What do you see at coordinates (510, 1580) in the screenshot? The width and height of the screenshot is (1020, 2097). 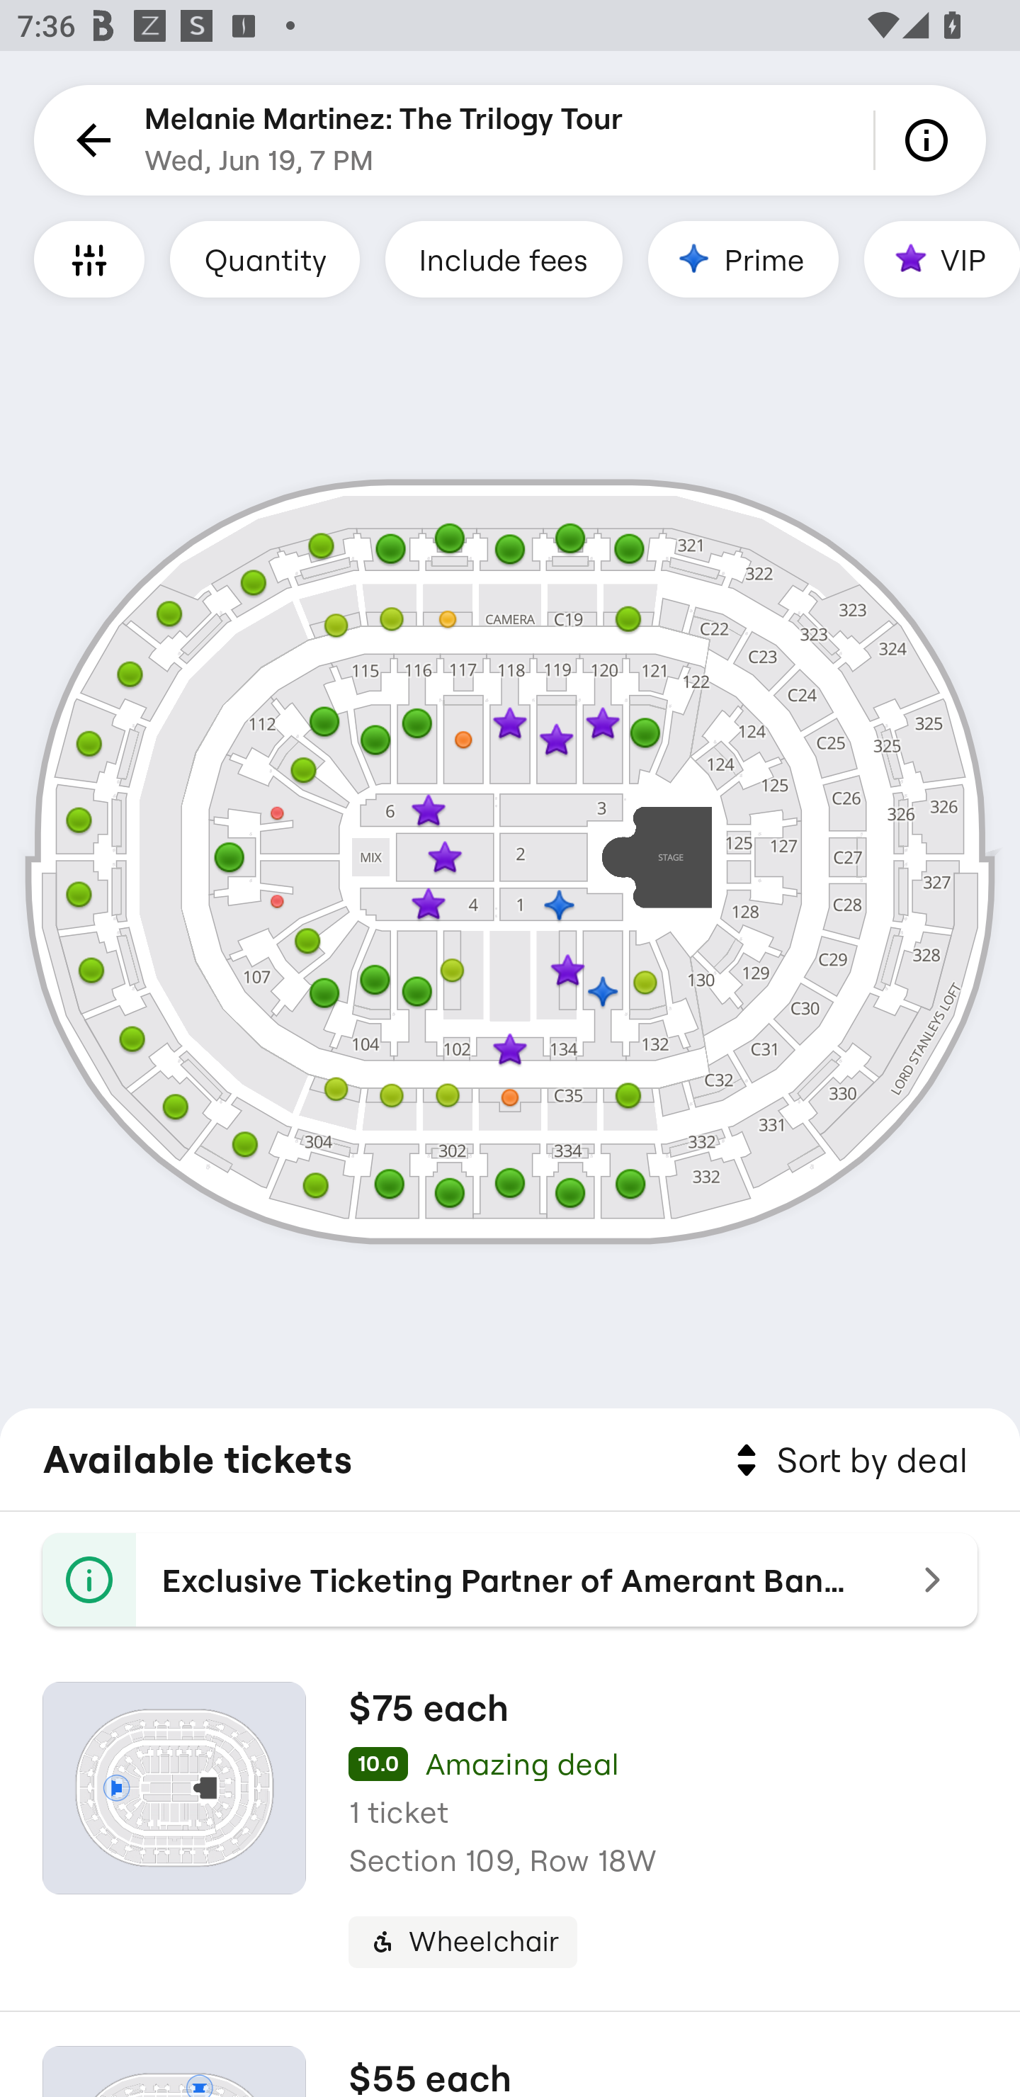 I see `Exclusive Ticketing Partner of Amerant Bank Arena` at bounding box center [510, 1580].